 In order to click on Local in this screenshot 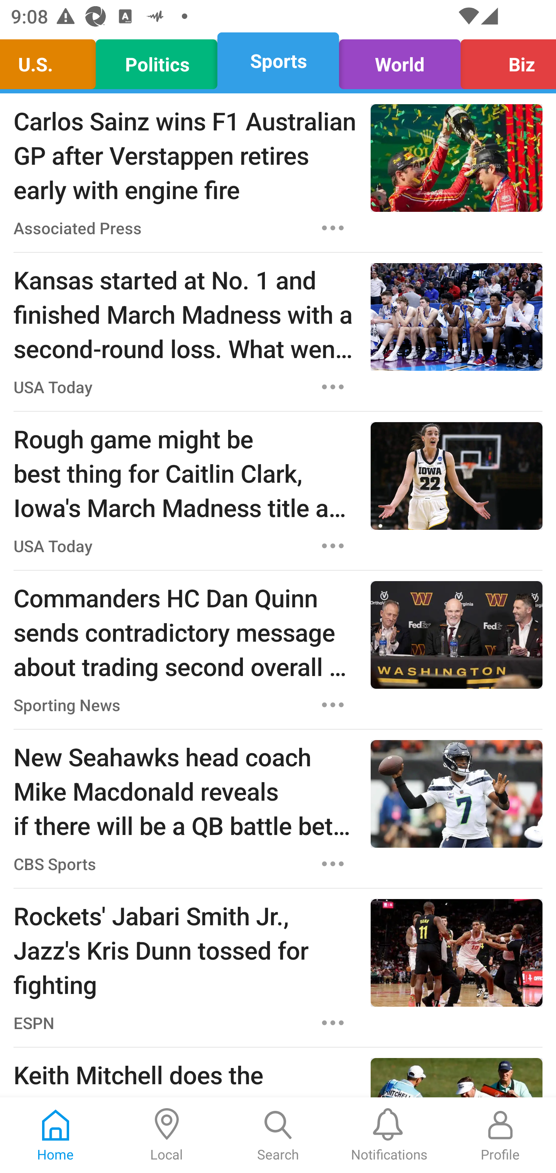, I will do `click(167, 1135)`.